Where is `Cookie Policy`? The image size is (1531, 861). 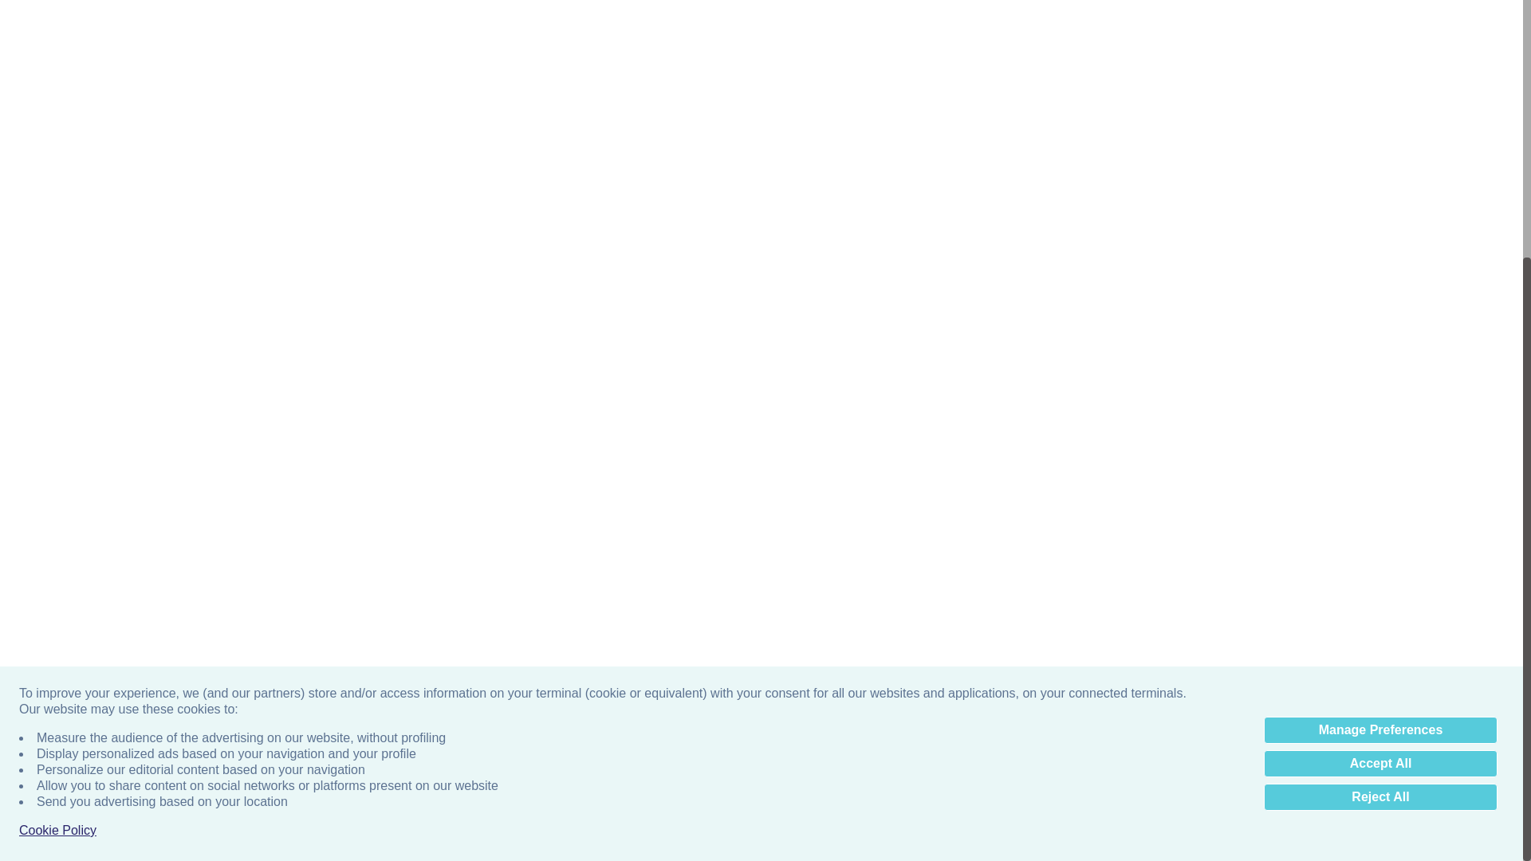
Cookie Policy is located at coordinates (57, 464).